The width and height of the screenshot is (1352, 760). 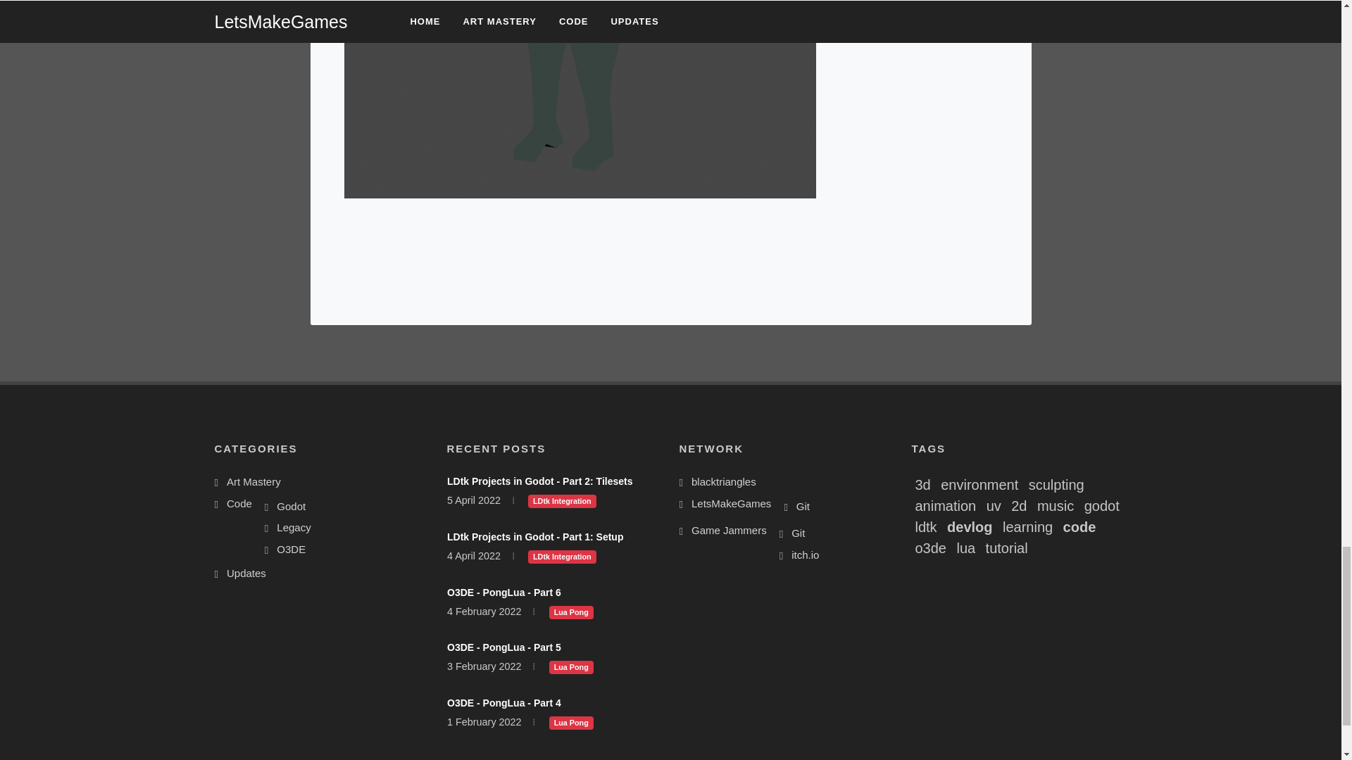 I want to click on uv, so click(x=994, y=506).